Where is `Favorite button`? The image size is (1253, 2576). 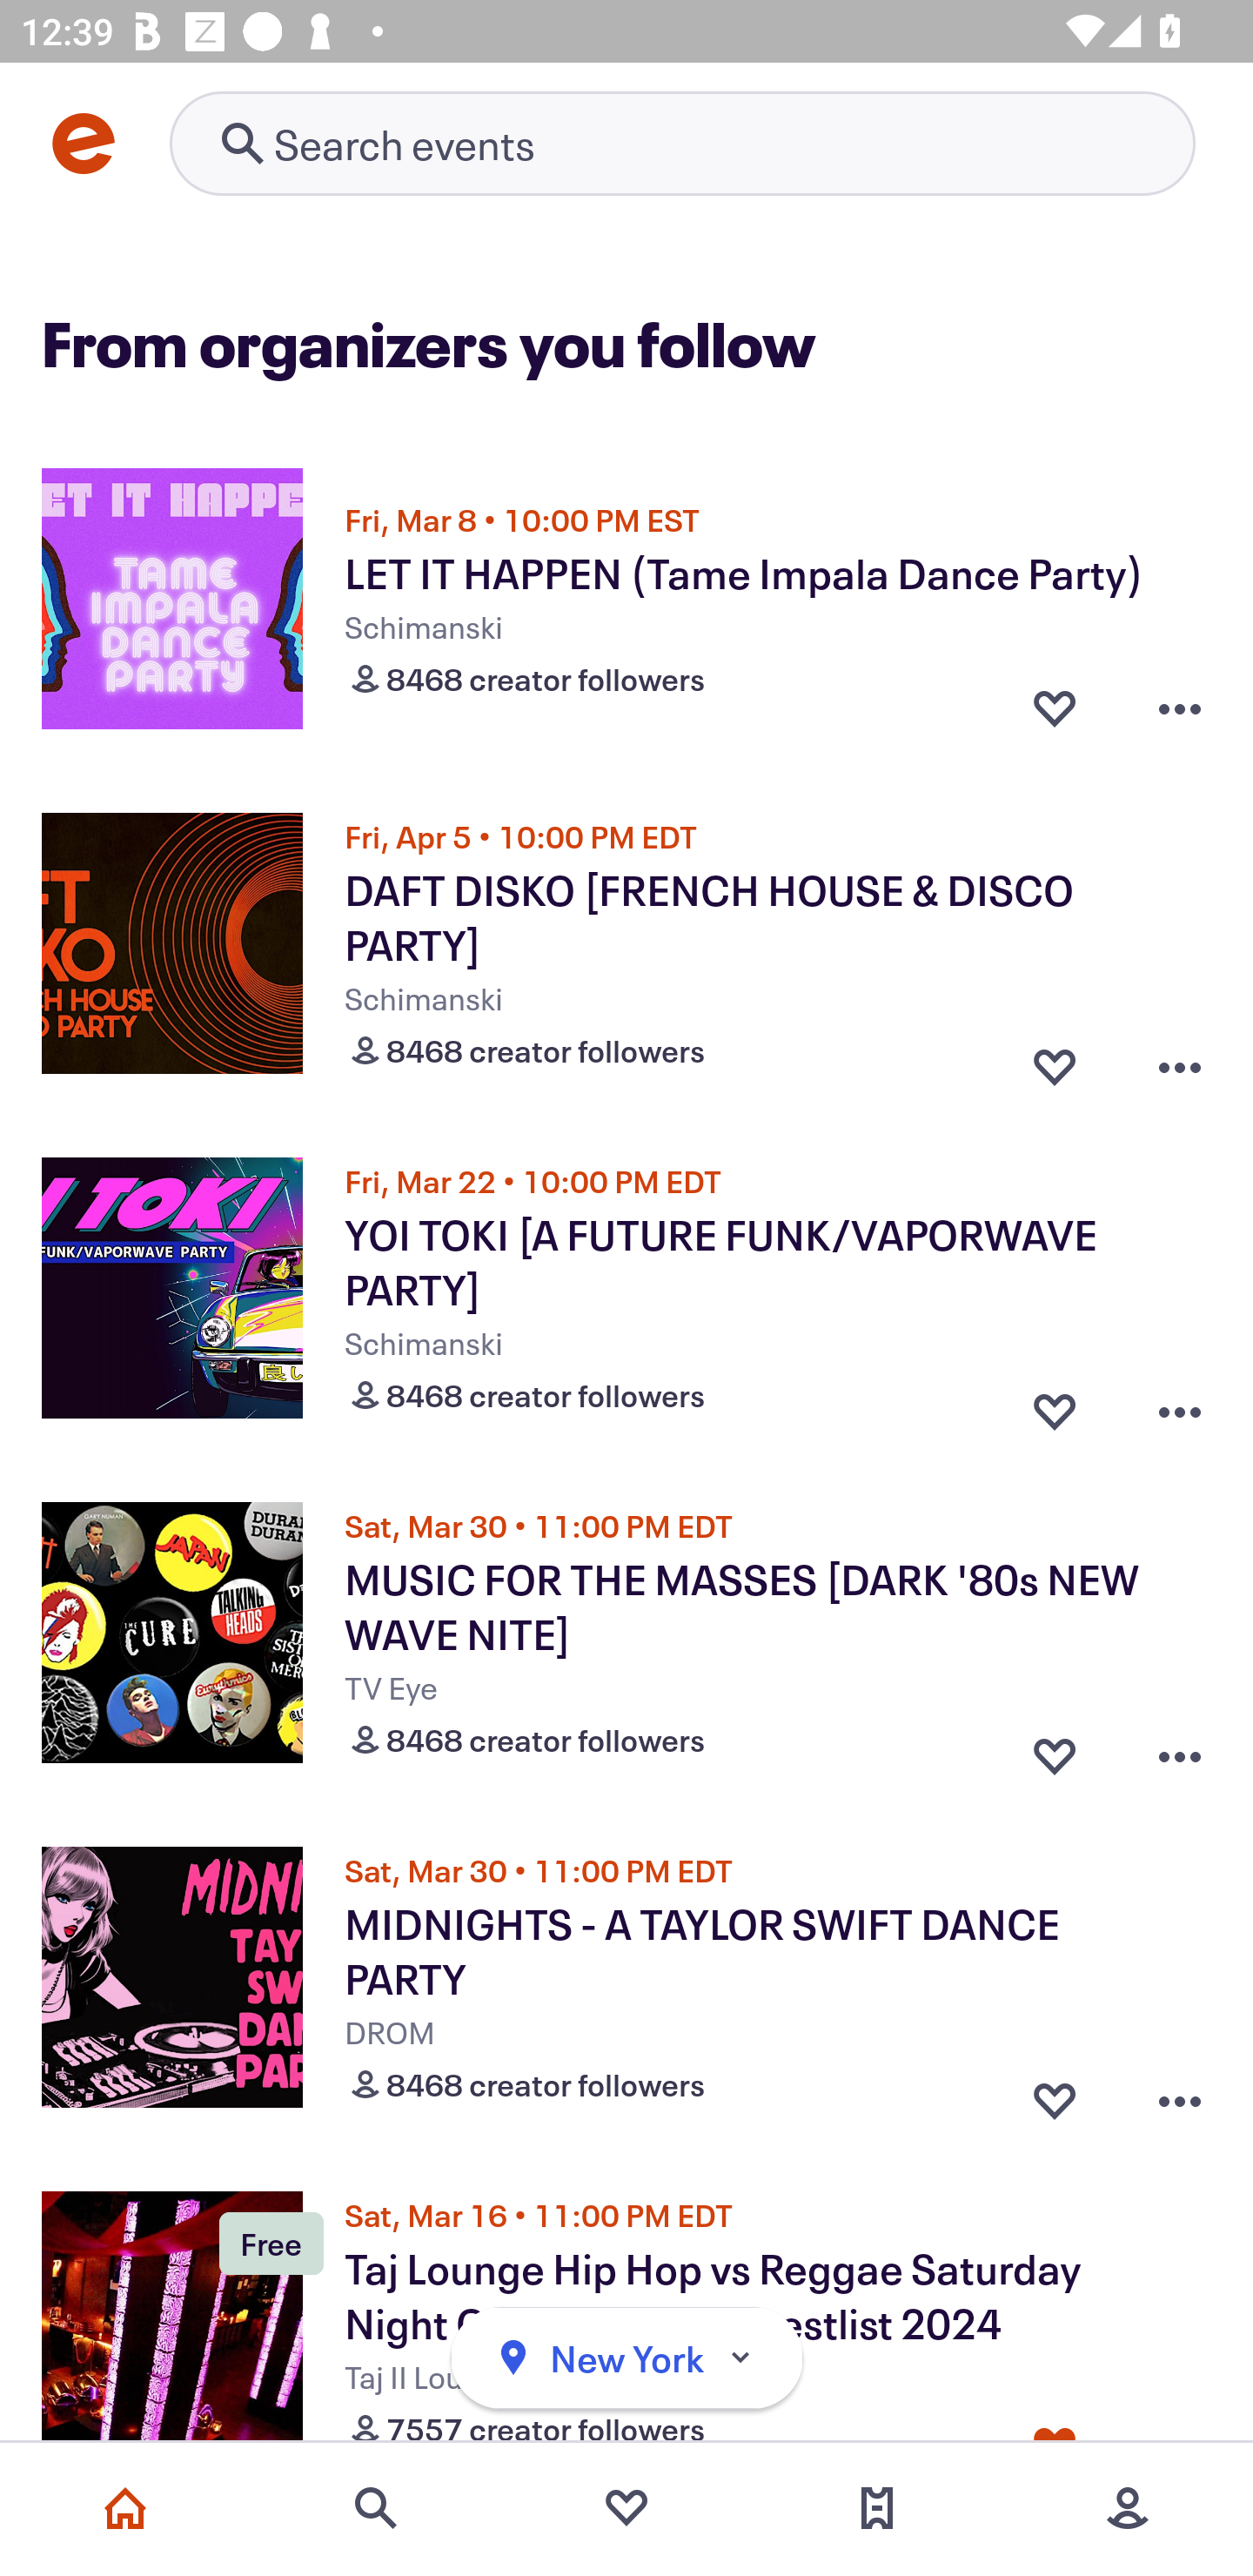
Favorite button is located at coordinates (1055, 1405).